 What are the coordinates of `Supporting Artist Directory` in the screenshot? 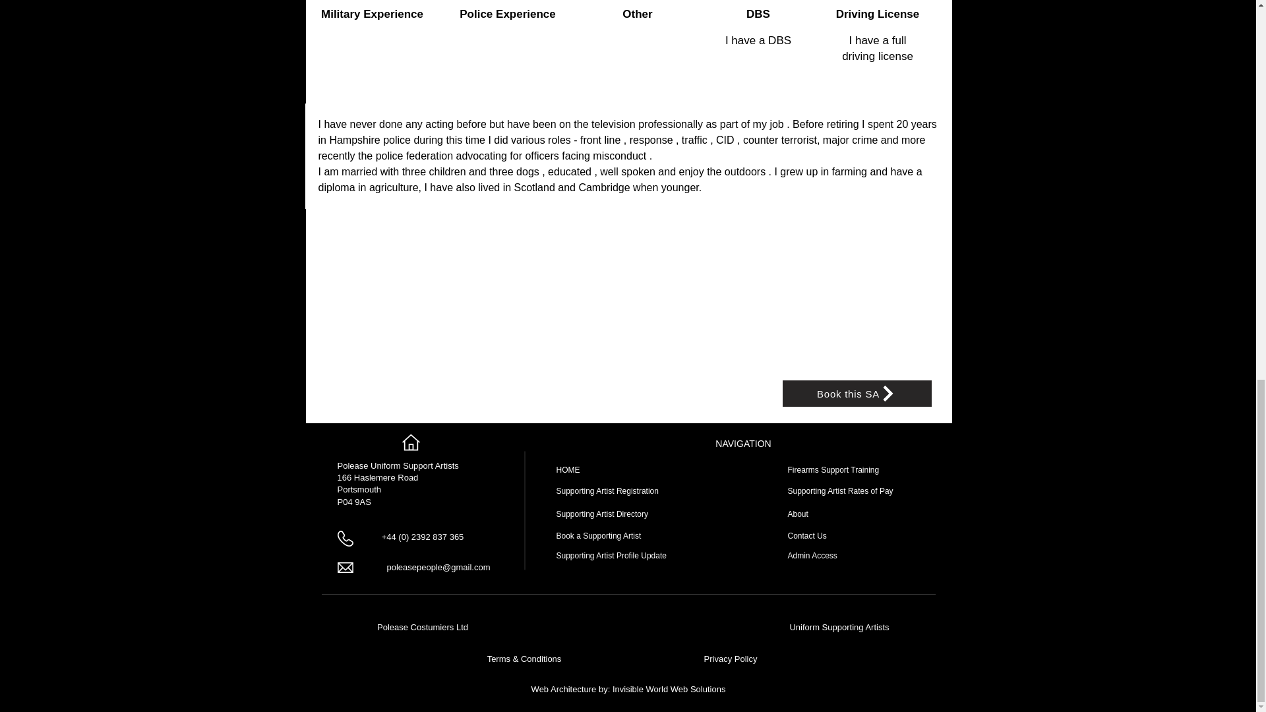 It's located at (603, 514).